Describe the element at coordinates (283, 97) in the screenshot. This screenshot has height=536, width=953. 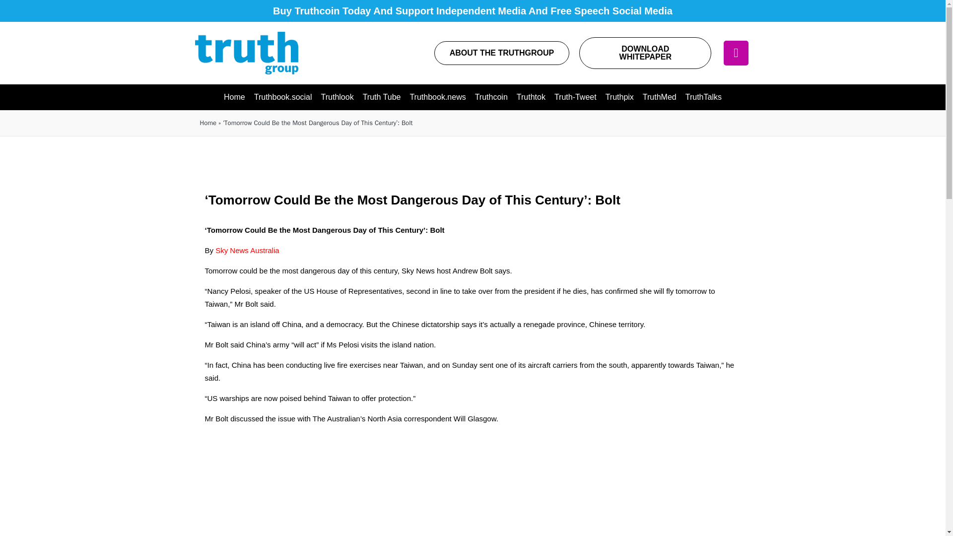
I see `Truthbook.social` at that location.